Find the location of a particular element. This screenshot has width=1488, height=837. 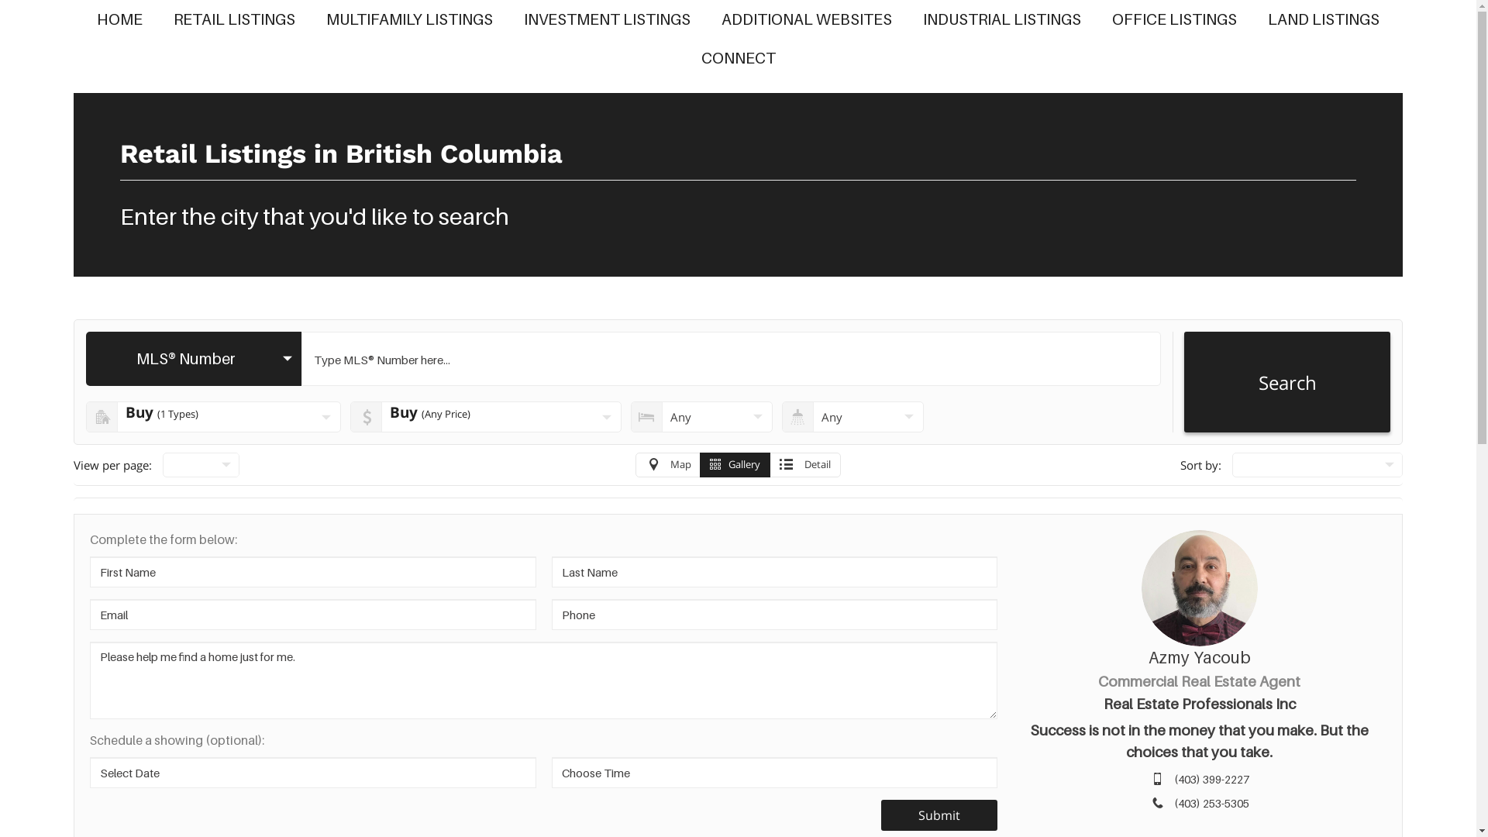

Any is located at coordinates (702, 417).